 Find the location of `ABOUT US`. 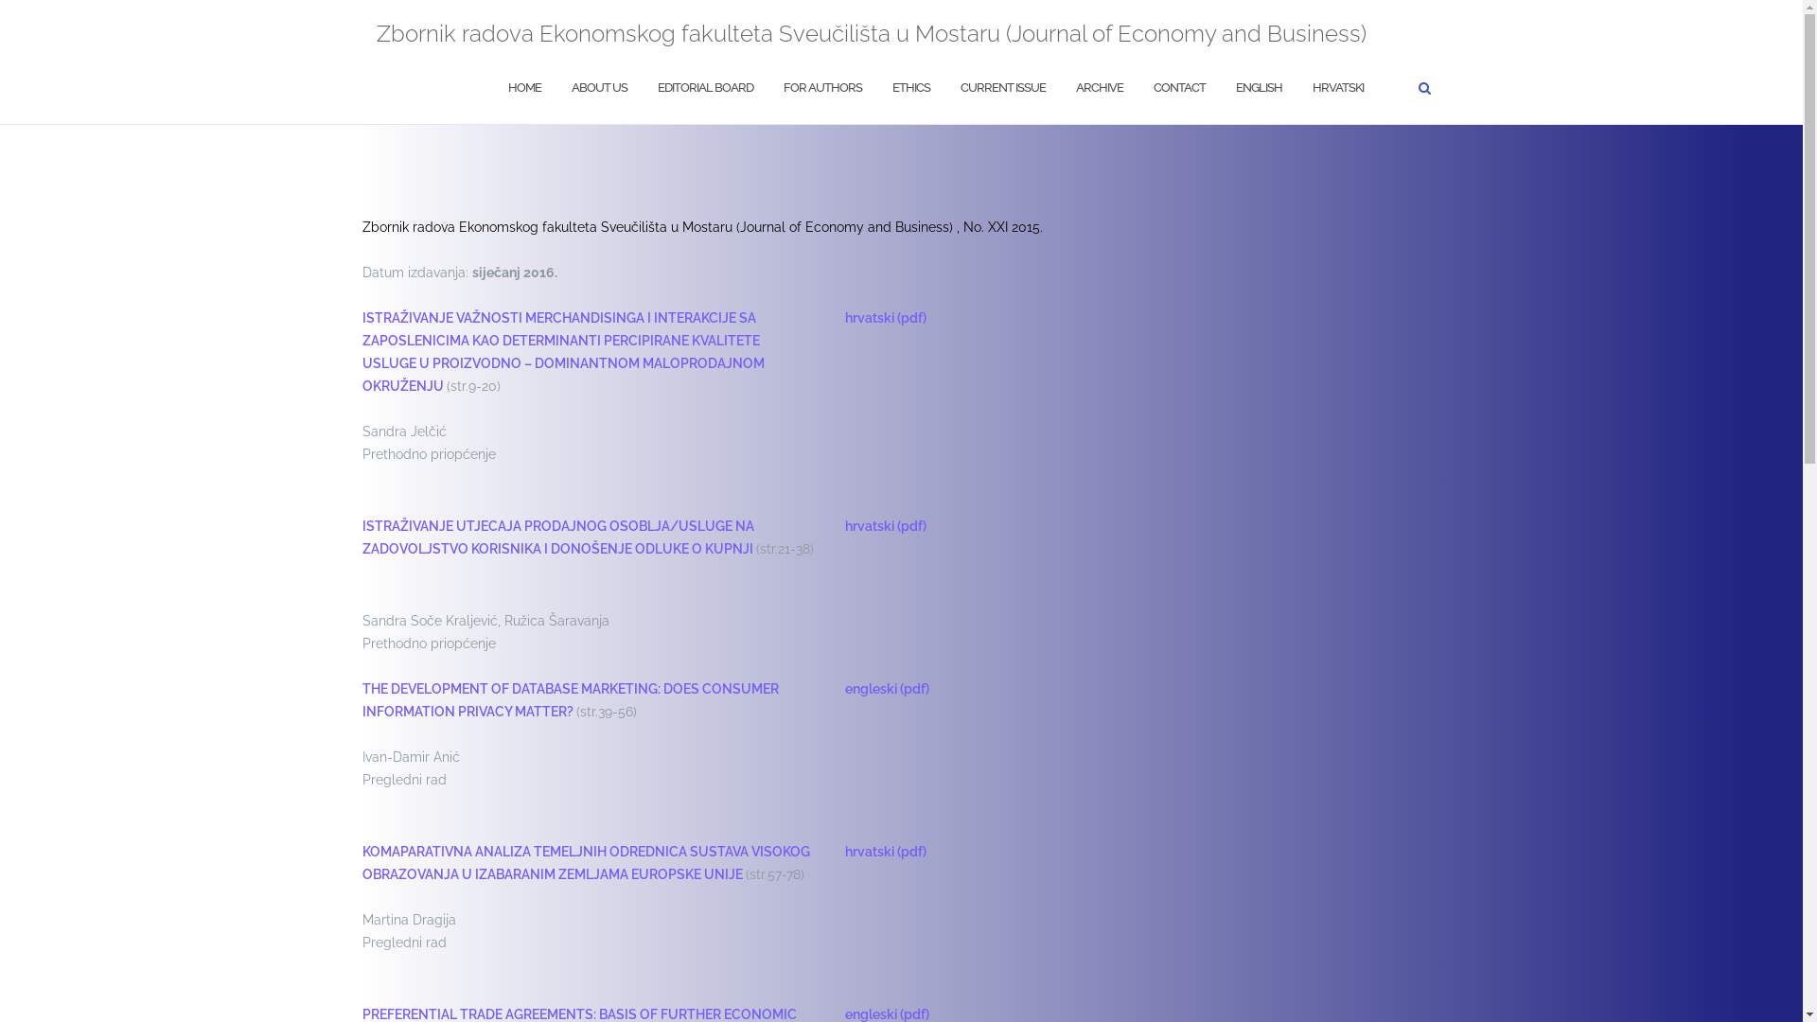

ABOUT US is located at coordinates (600, 89).